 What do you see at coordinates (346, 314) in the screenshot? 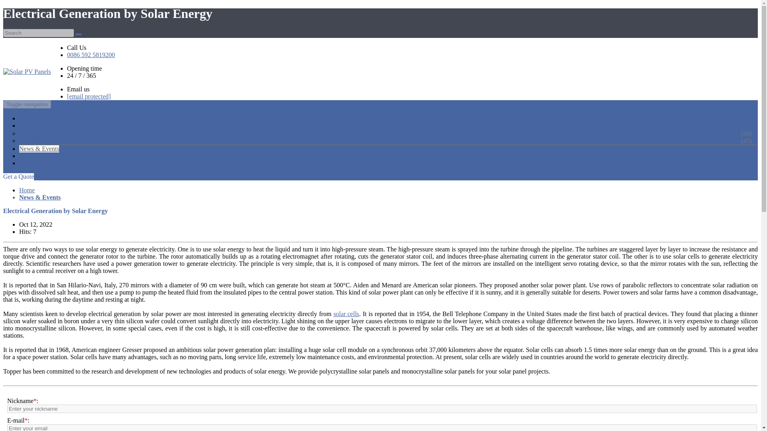
I see `solar panel` at bounding box center [346, 314].